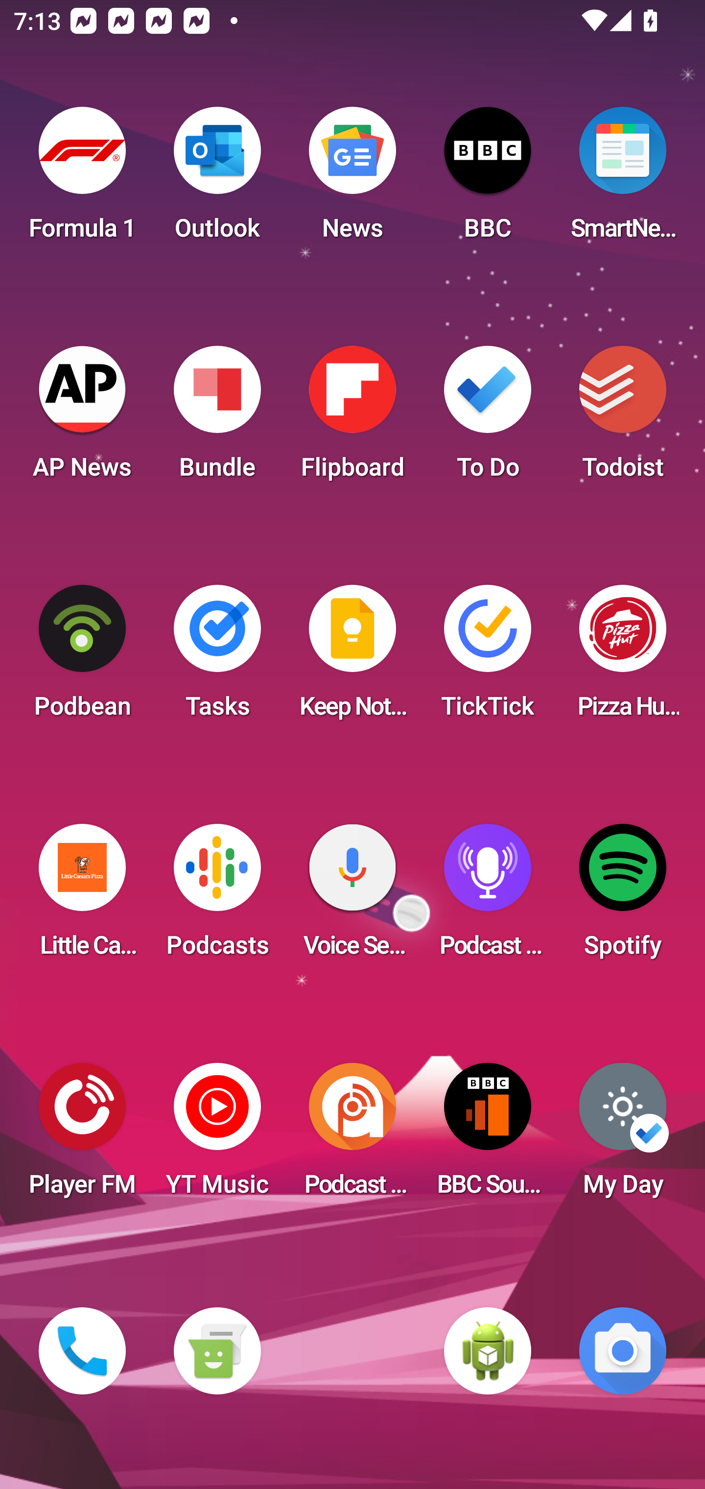 This screenshot has height=1489, width=705. Describe the element at coordinates (217, 1135) in the screenshot. I see `YT Music` at that location.